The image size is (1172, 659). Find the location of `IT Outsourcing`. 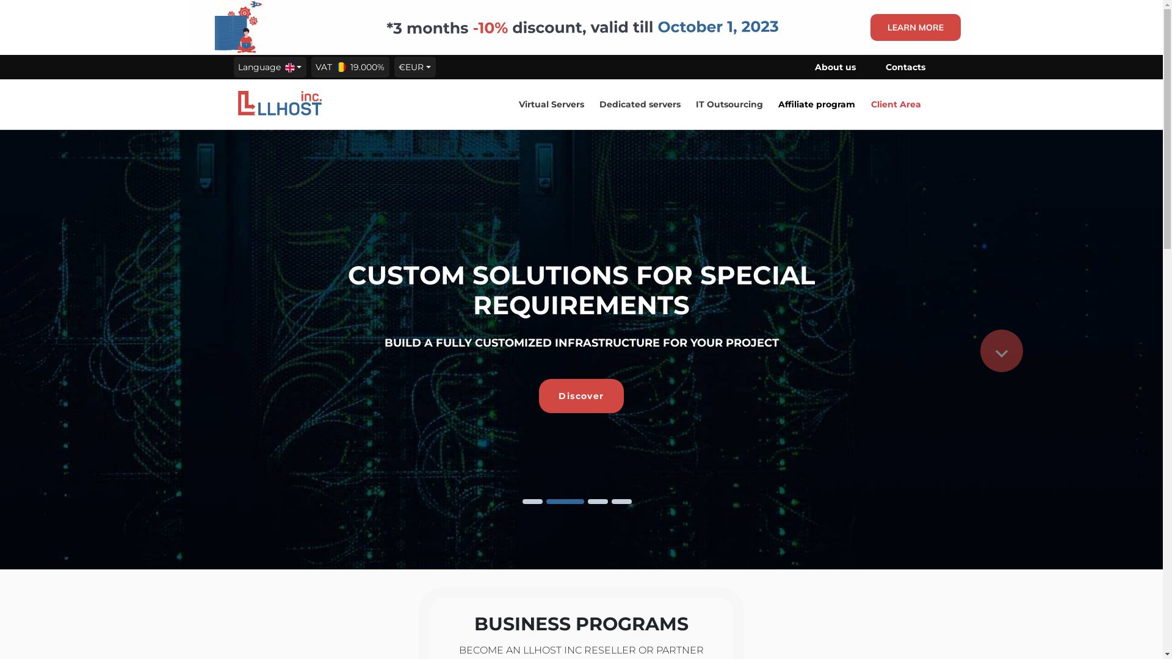

IT Outsourcing is located at coordinates (729, 104).